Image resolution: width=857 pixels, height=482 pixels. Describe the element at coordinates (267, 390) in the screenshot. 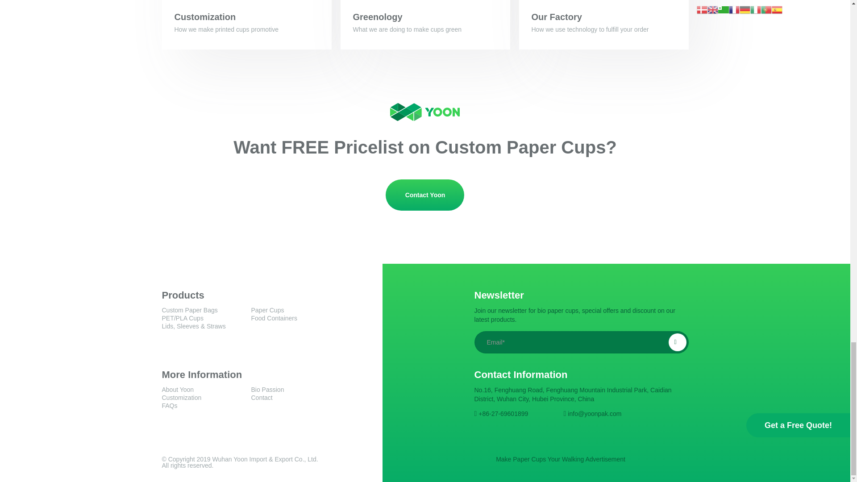

I see `Bio Passion` at that location.